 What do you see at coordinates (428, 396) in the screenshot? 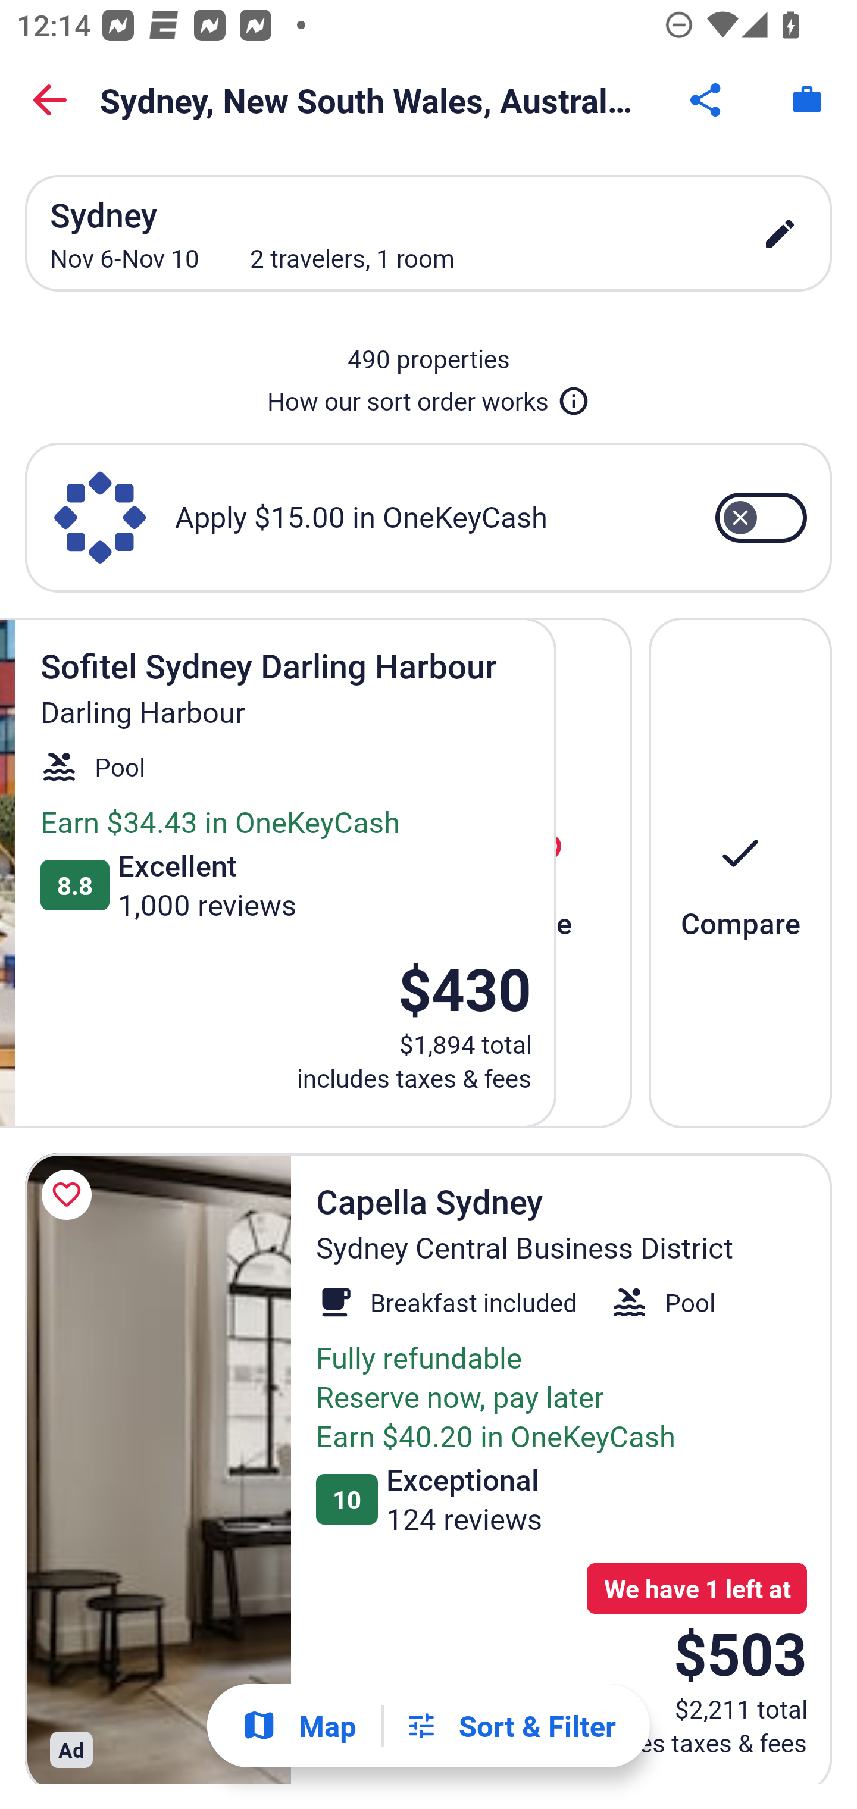
I see `How our sort order works` at bounding box center [428, 396].